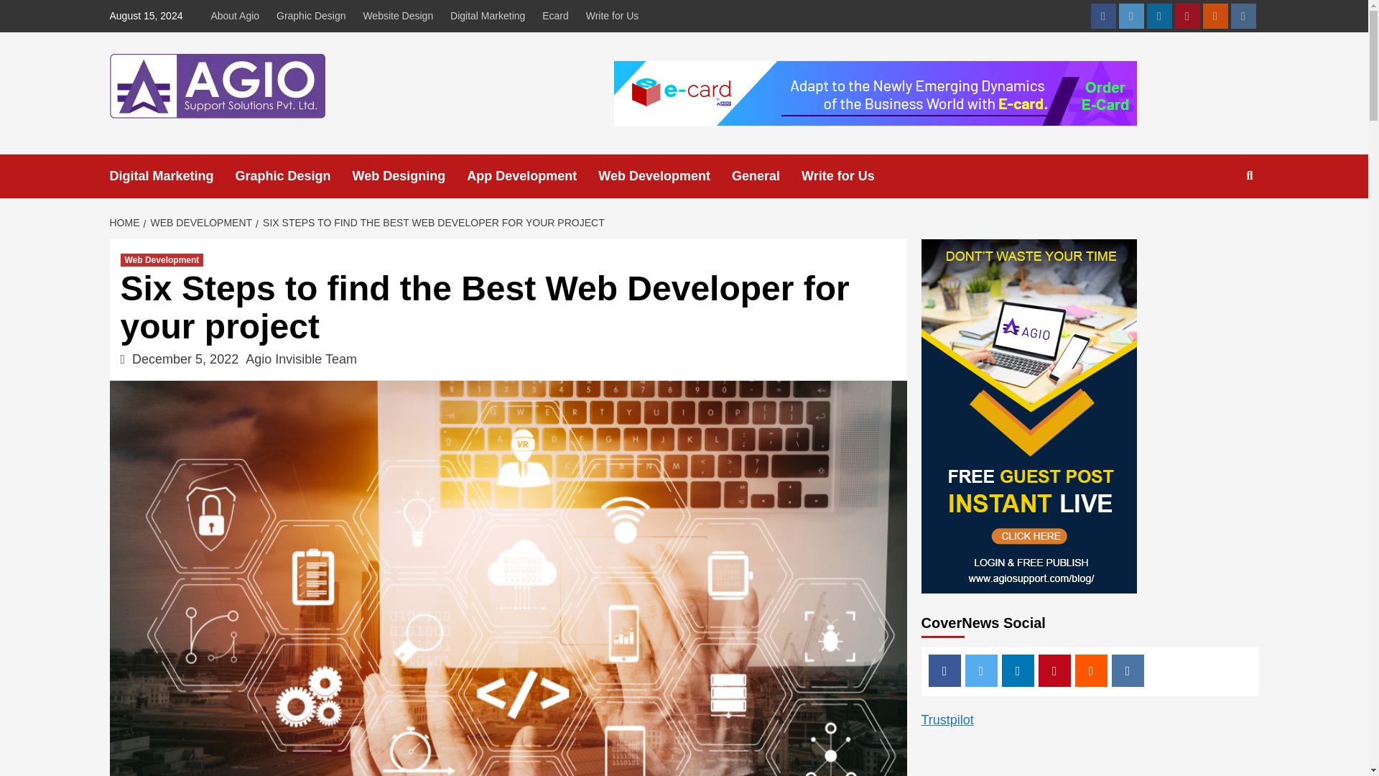 The width and height of the screenshot is (1379, 776). What do you see at coordinates (294, 176) in the screenshot?
I see `Graphic Design` at bounding box center [294, 176].